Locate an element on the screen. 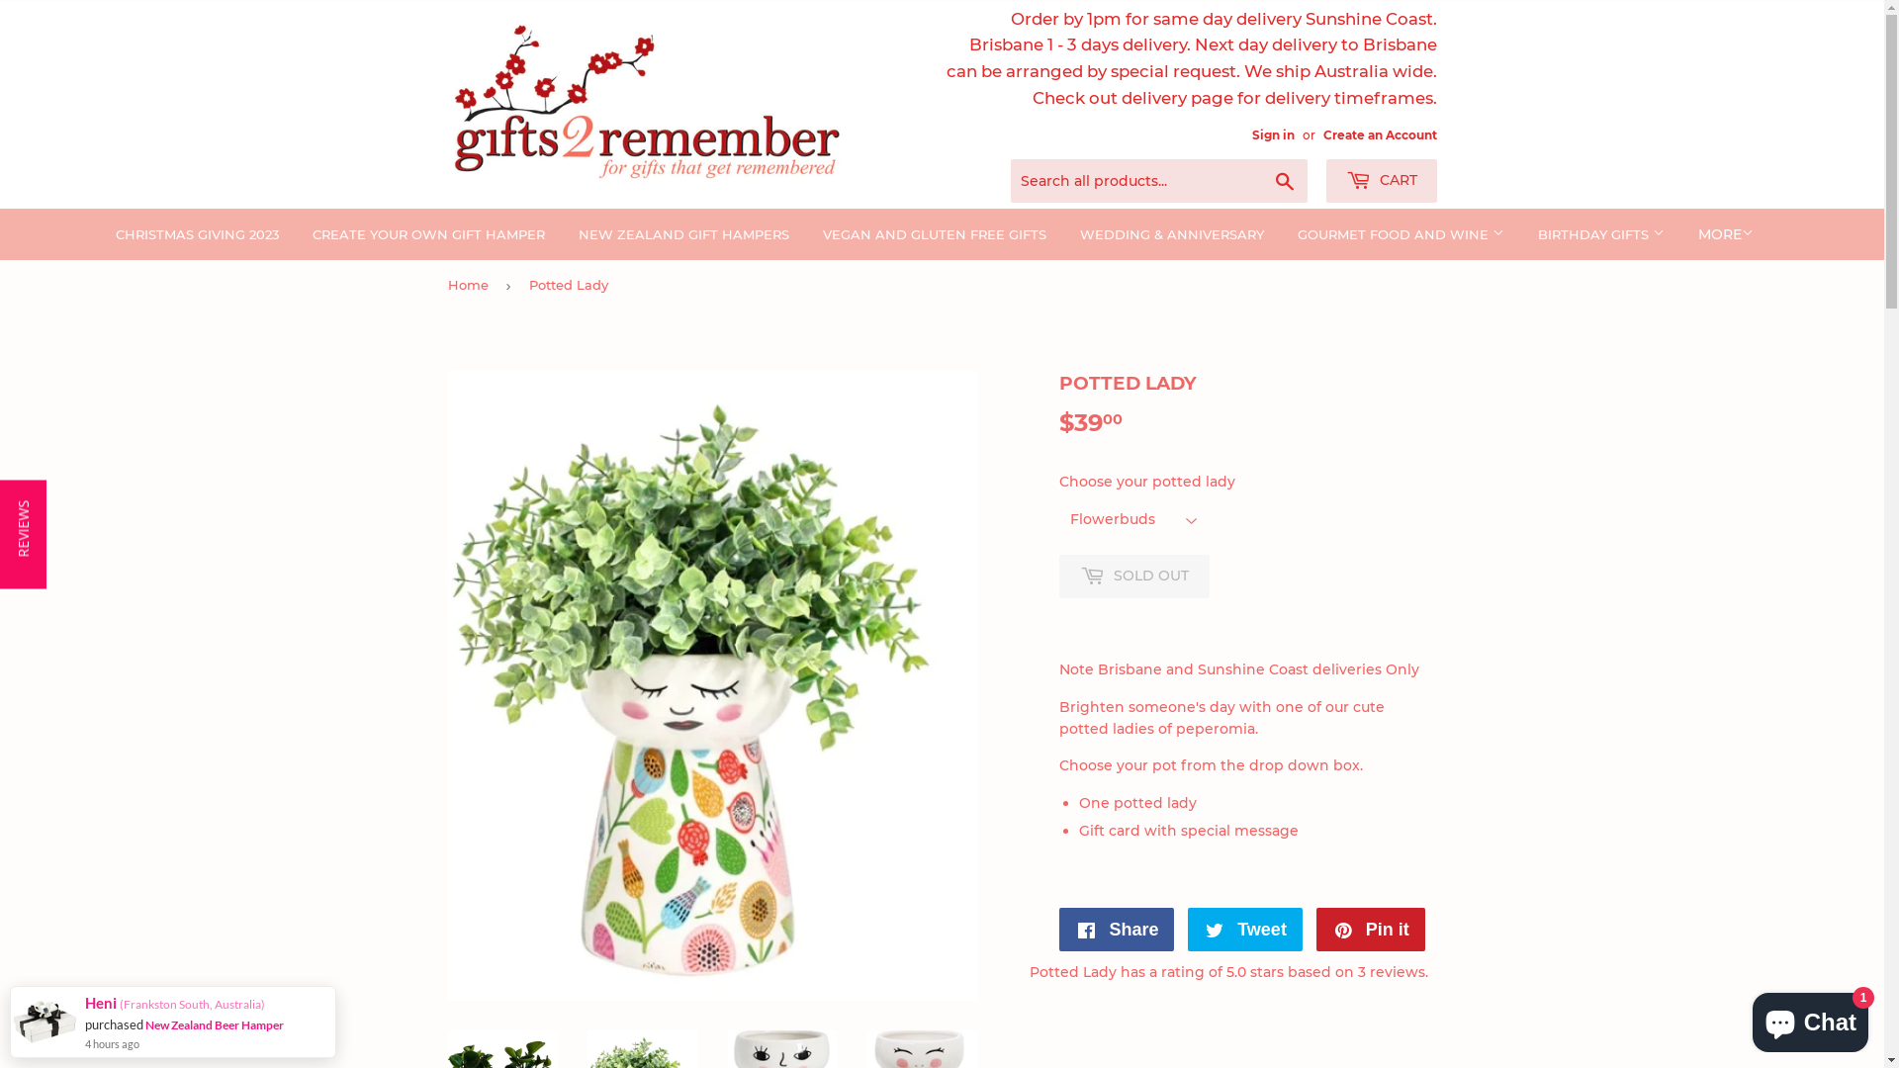  GOURMET FOOD AND WINE is located at coordinates (1401, 235).